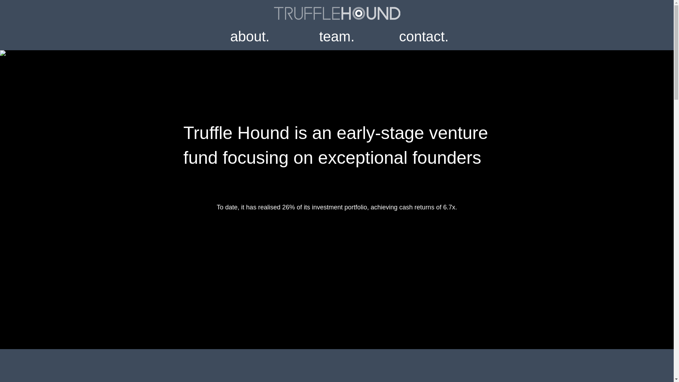  Describe the element at coordinates (424, 35) in the screenshot. I see `contact.` at that location.